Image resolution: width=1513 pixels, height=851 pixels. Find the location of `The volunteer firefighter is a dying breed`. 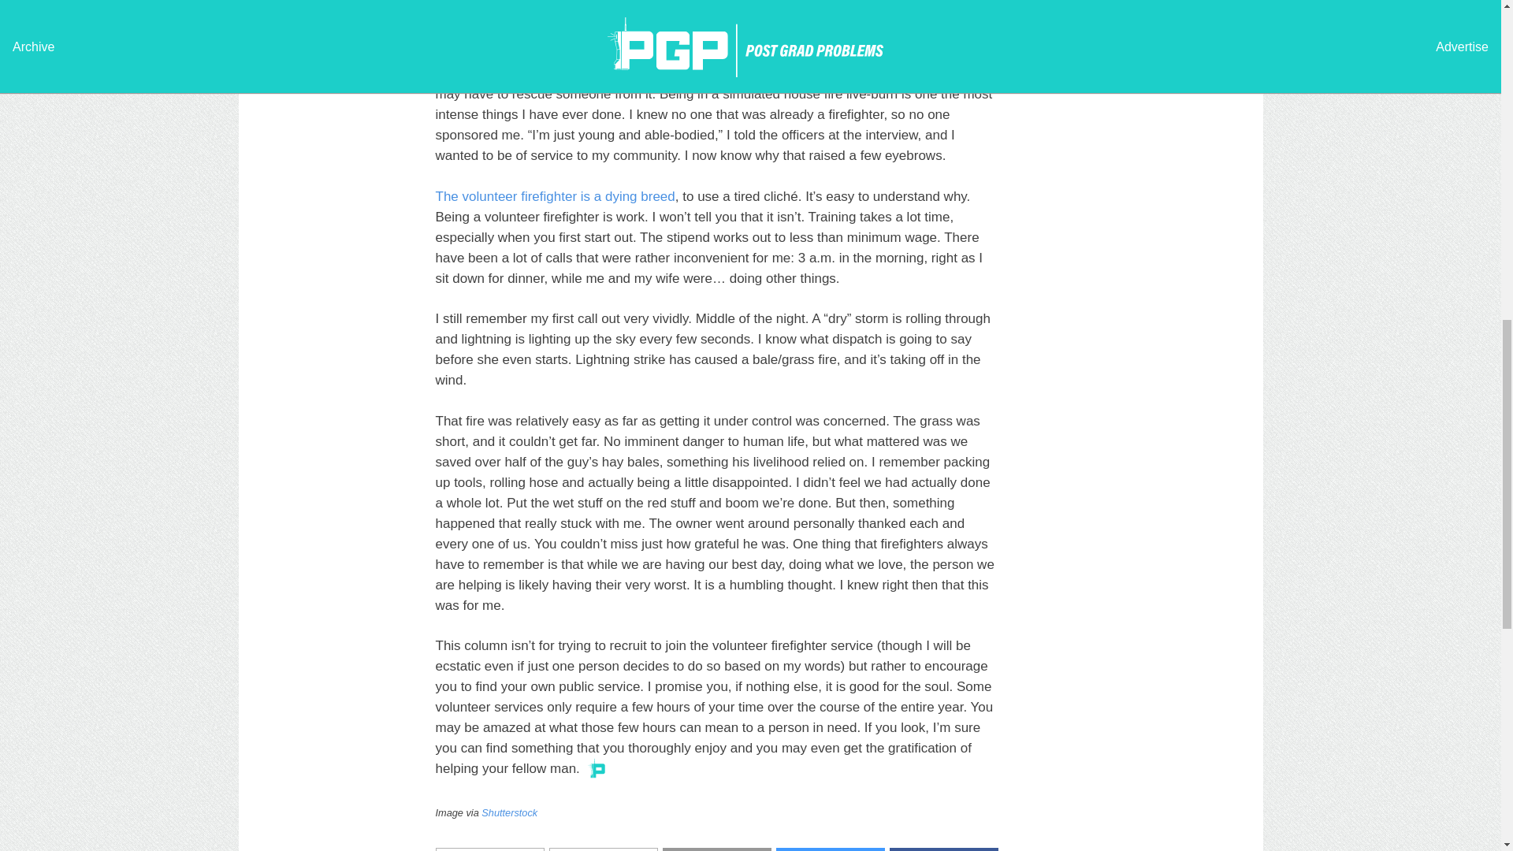

The volunteer firefighter is a dying breed is located at coordinates (555, 196).